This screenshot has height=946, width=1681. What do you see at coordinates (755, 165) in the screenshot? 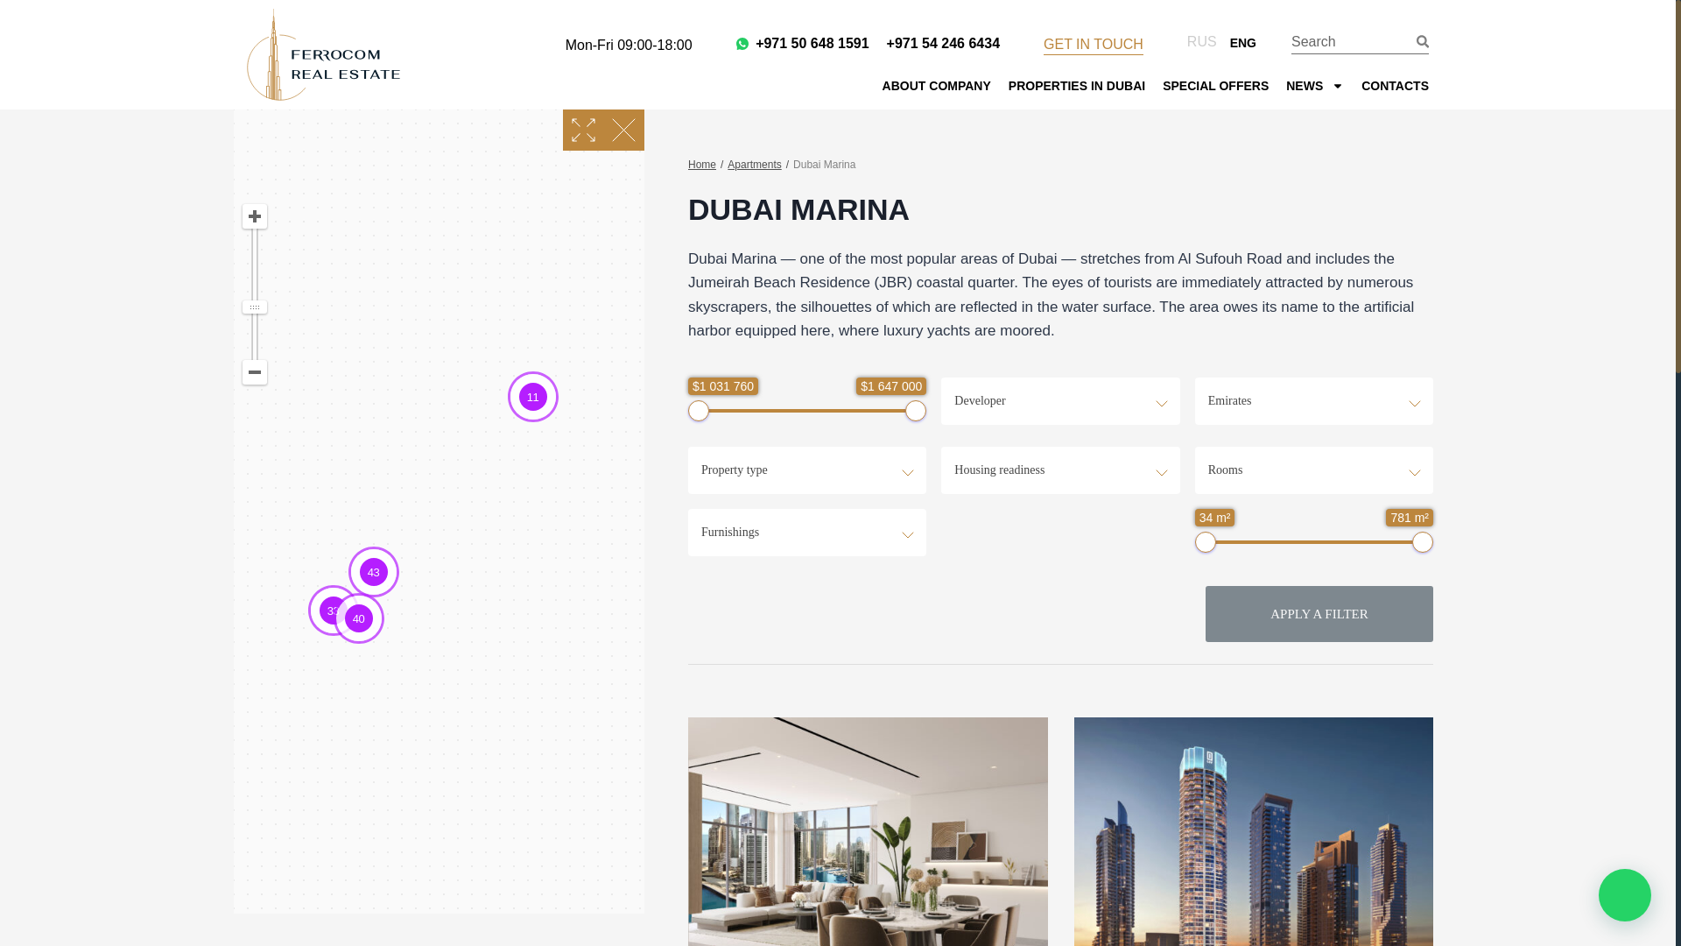
I see `Apartments` at bounding box center [755, 165].